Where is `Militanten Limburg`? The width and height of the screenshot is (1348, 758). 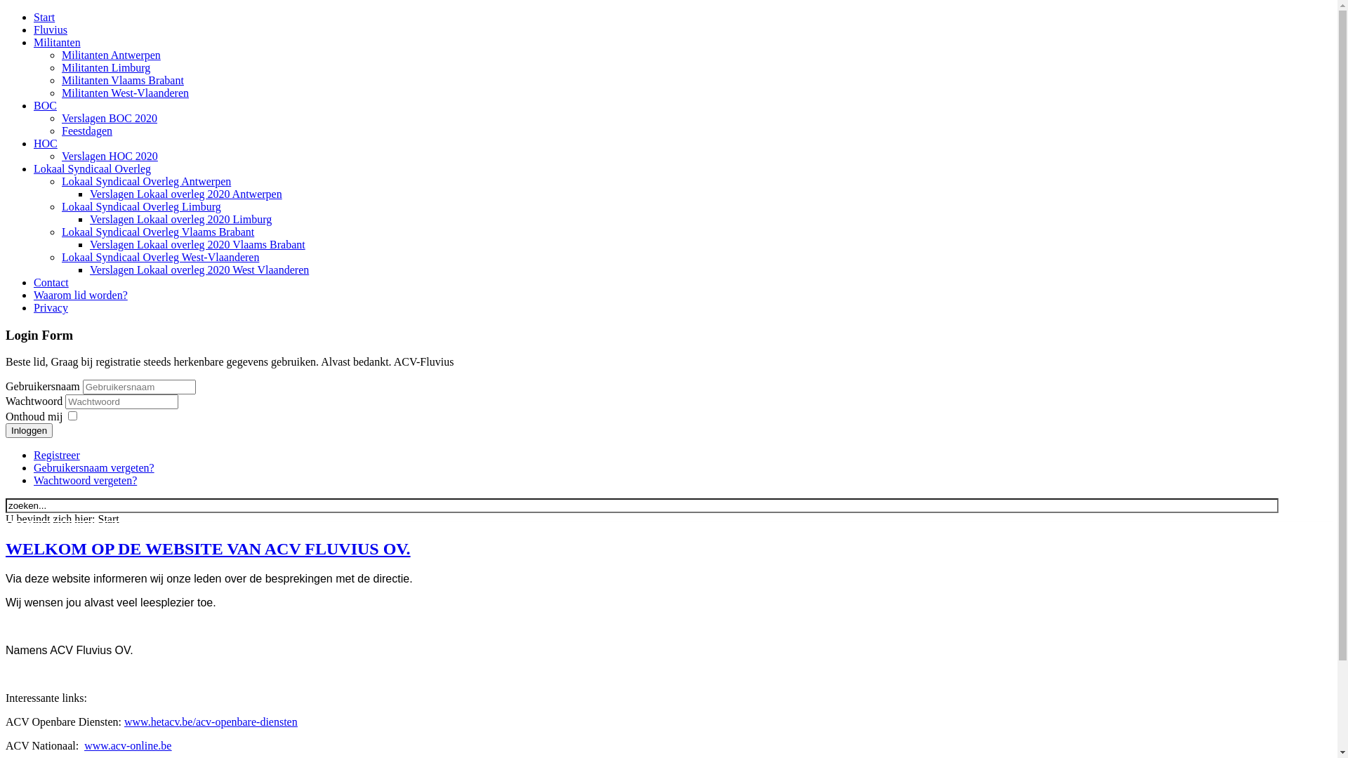
Militanten Limburg is located at coordinates (106, 67).